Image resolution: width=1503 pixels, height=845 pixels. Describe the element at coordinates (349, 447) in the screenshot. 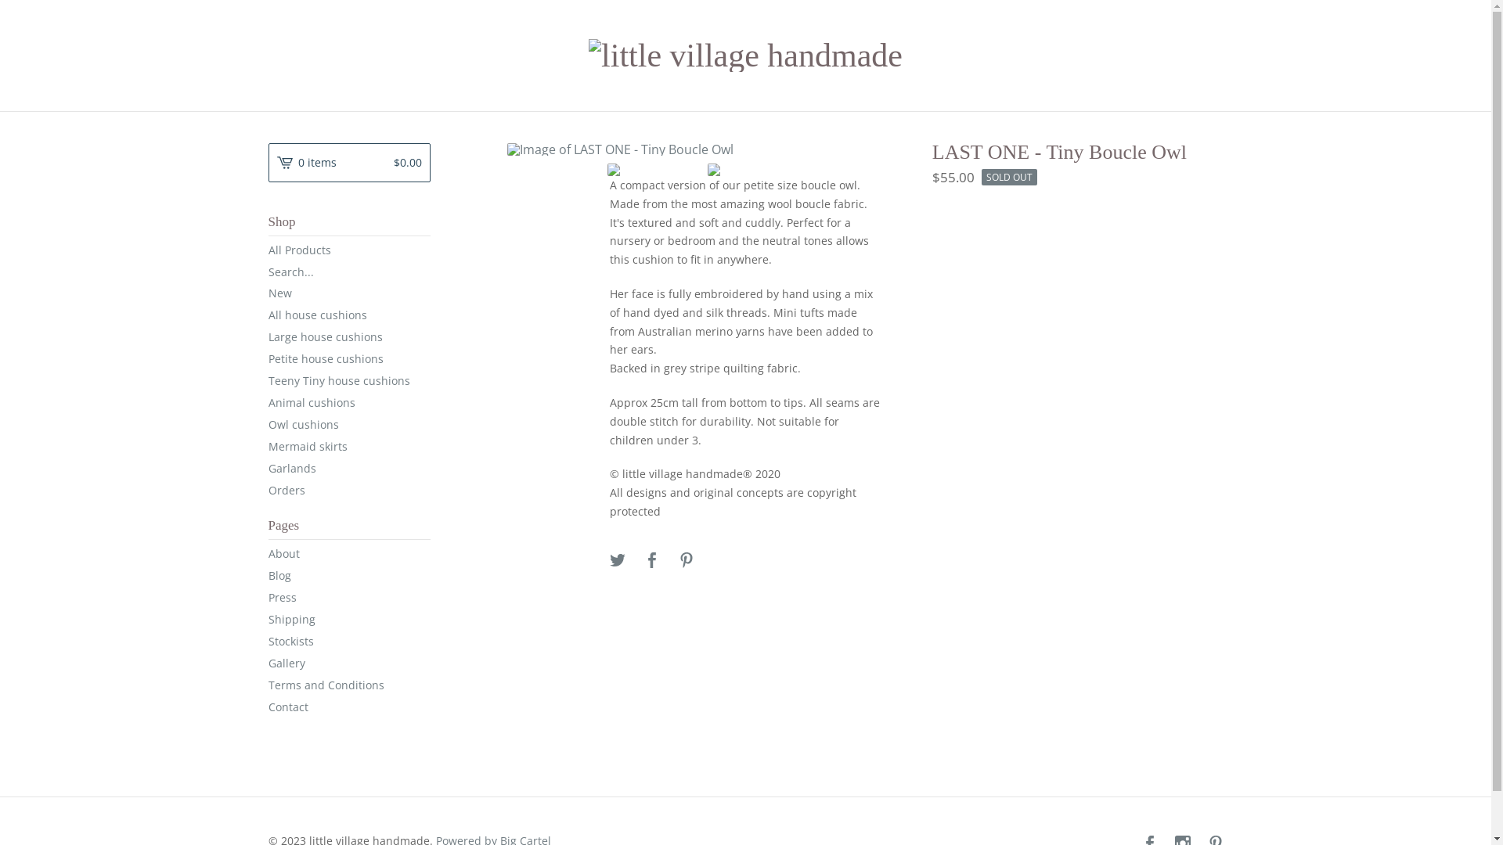

I see `Mermaid skirts` at that location.